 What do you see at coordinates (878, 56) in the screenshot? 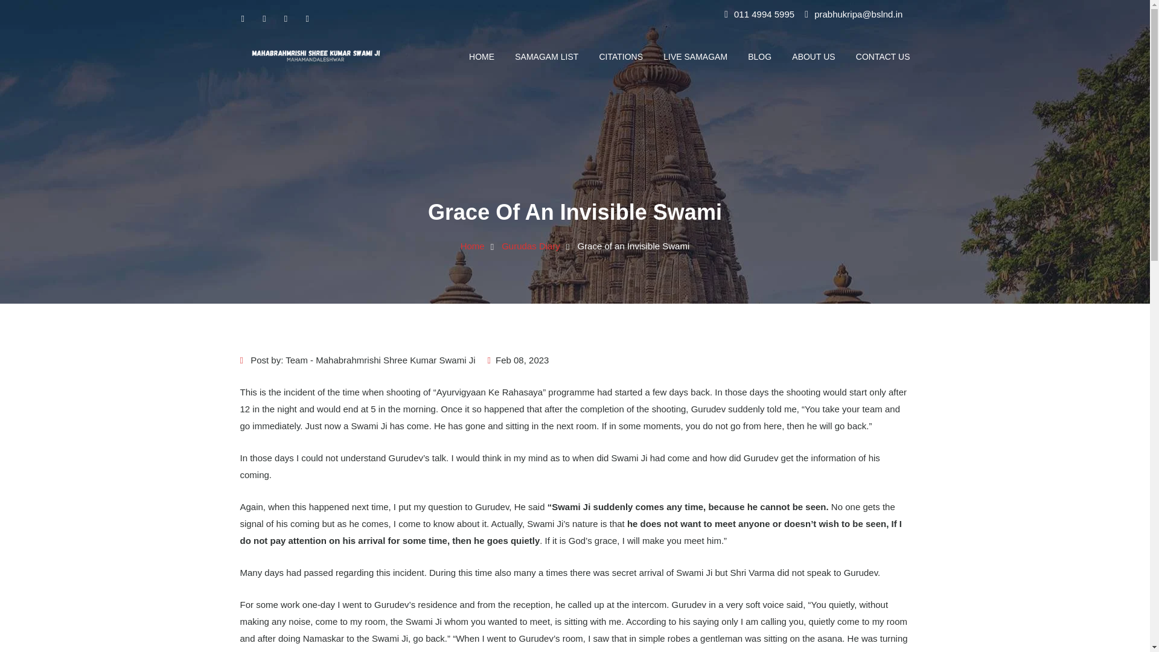
I see `CONTACT US` at bounding box center [878, 56].